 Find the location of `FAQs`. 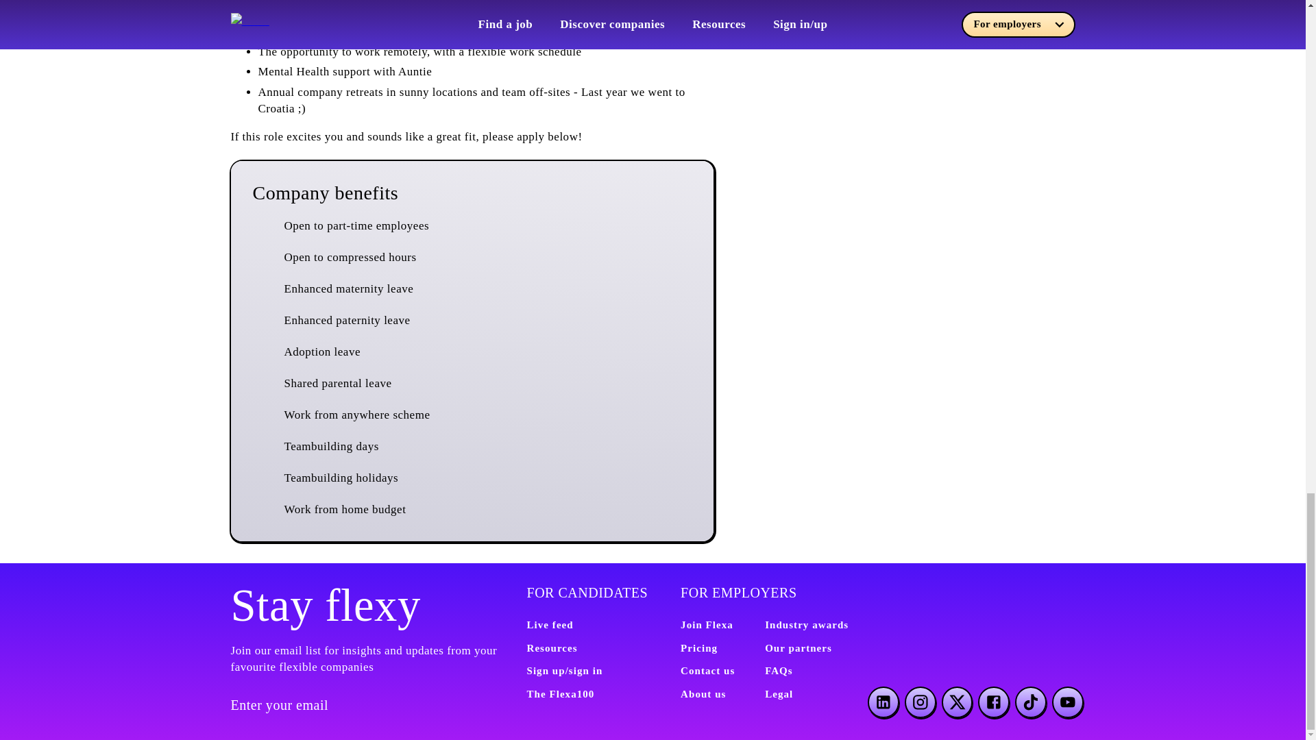

FAQs is located at coordinates (779, 670).